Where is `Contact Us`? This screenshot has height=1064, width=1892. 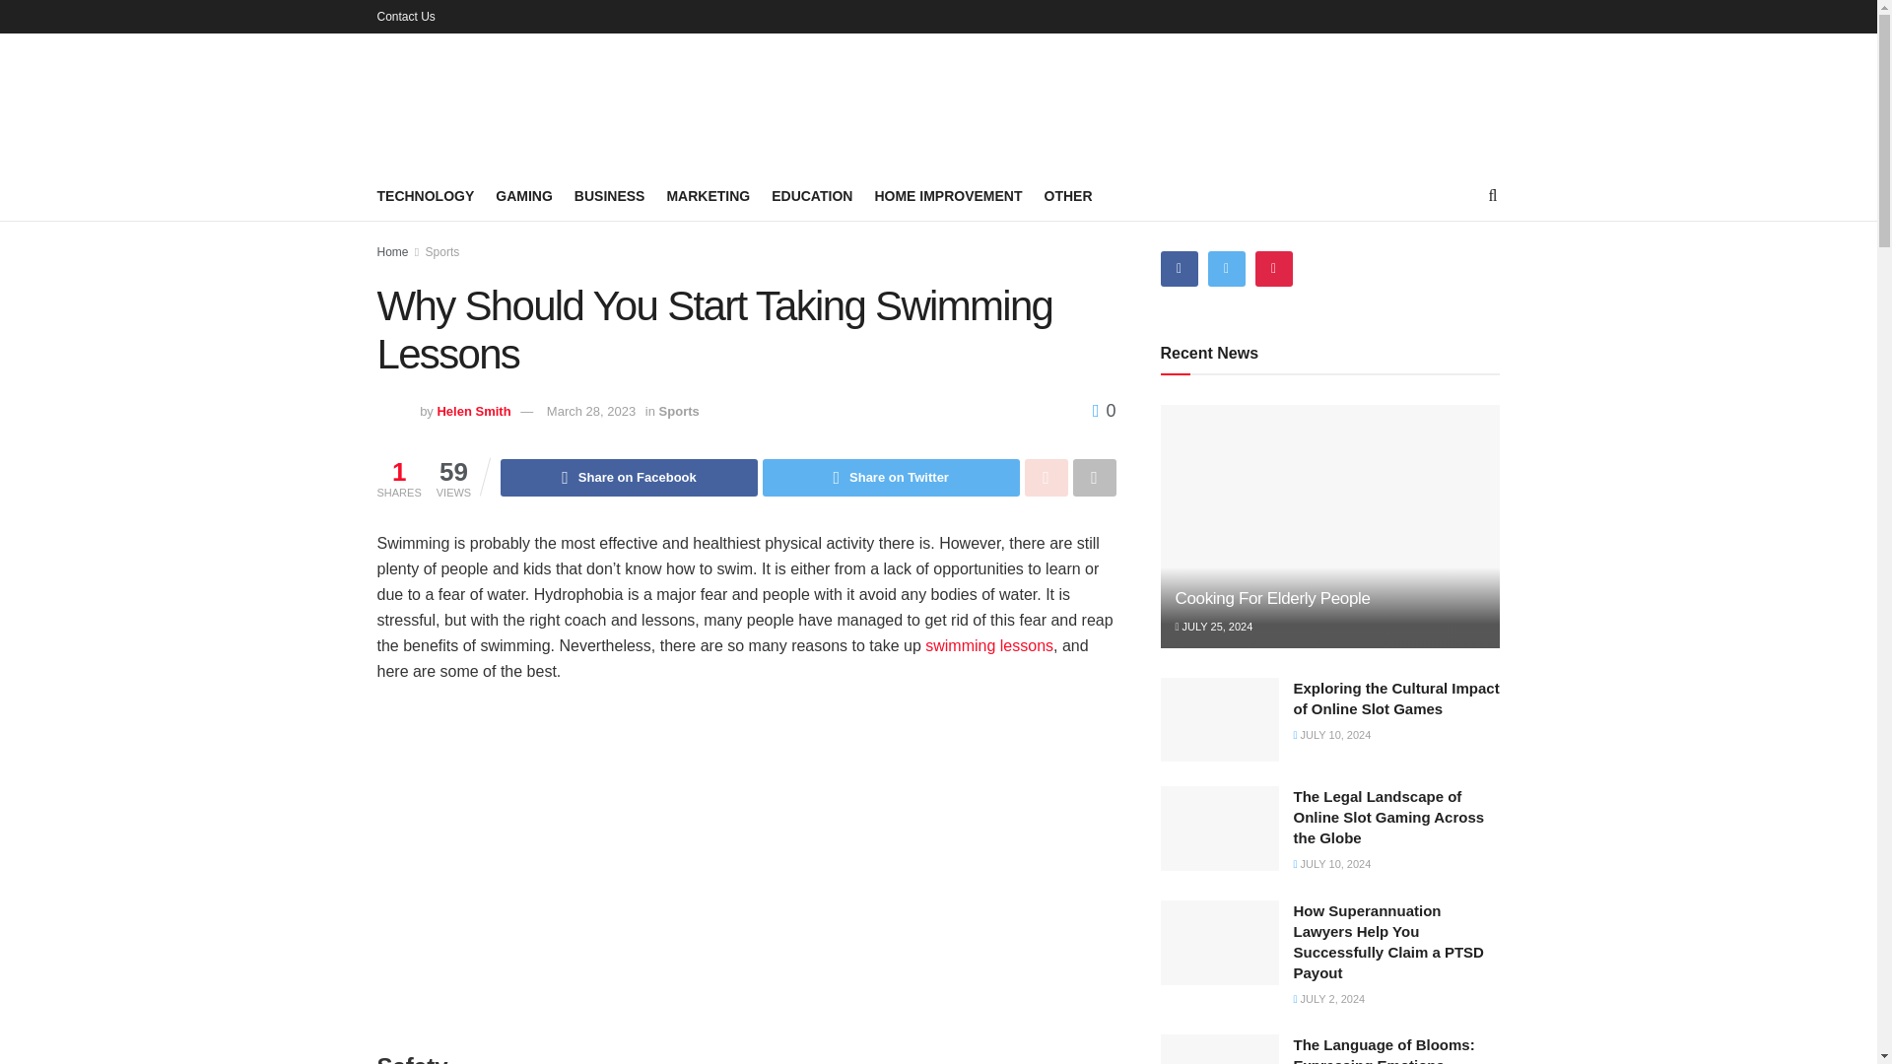 Contact Us is located at coordinates (406, 16).